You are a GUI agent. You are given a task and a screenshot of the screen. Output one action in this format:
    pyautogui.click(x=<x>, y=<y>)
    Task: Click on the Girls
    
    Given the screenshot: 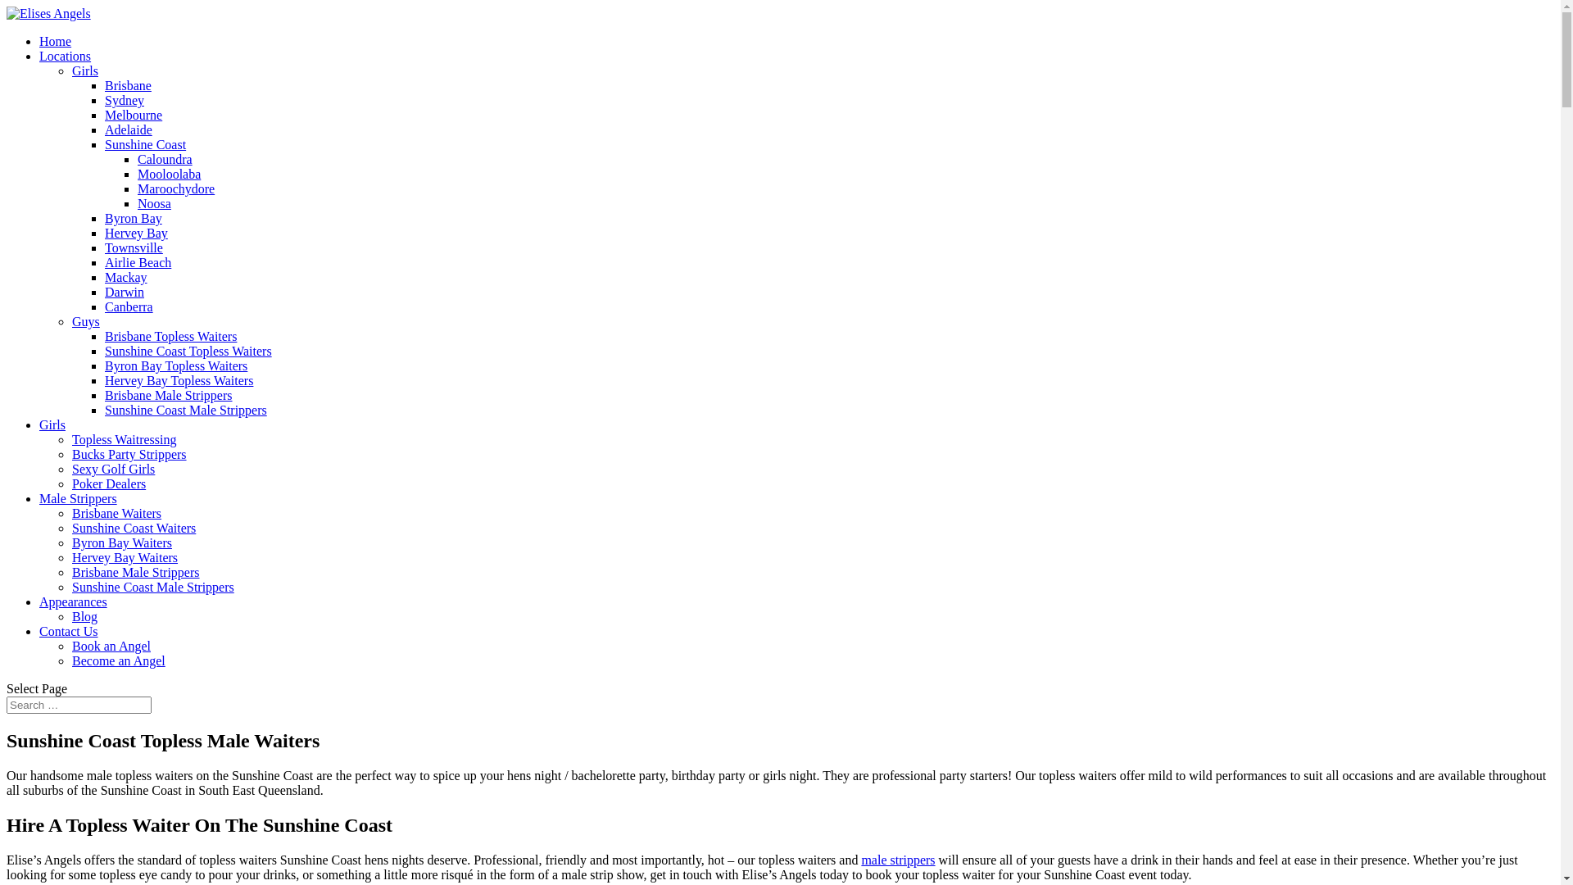 What is the action you would take?
    pyautogui.click(x=52, y=424)
    